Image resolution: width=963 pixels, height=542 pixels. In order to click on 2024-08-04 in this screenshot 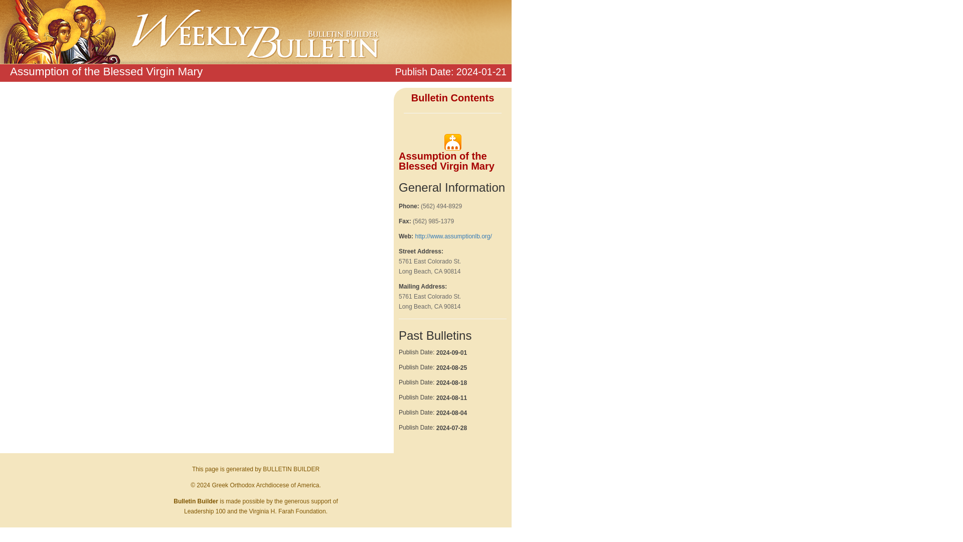, I will do `click(451, 413)`.